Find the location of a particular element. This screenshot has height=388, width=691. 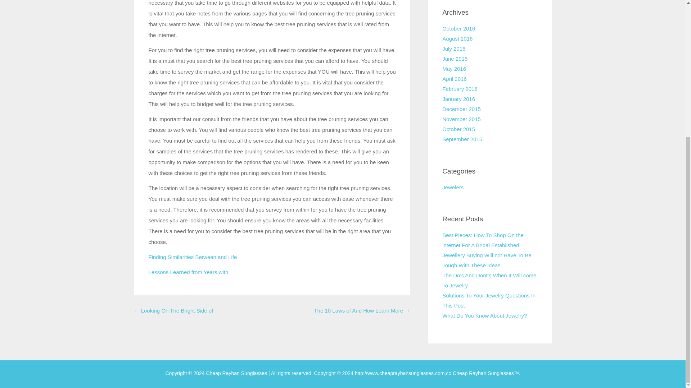

April 2016 is located at coordinates (454, 78).